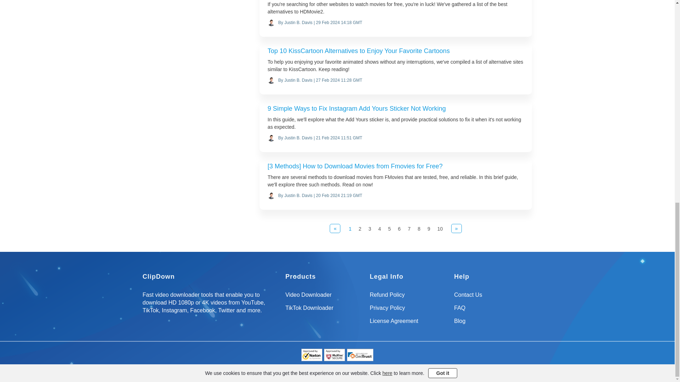 This screenshot has height=382, width=680. Describe the element at coordinates (440, 229) in the screenshot. I see `10` at that location.